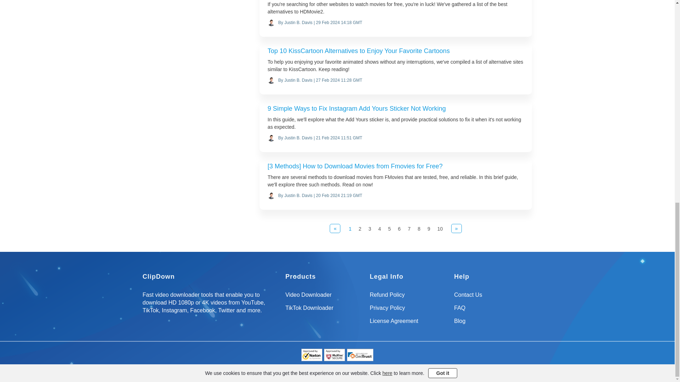 This screenshot has height=382, width=680. Describe the element at coordinates (440, 229) in the screenshot. I see `10` at that location.